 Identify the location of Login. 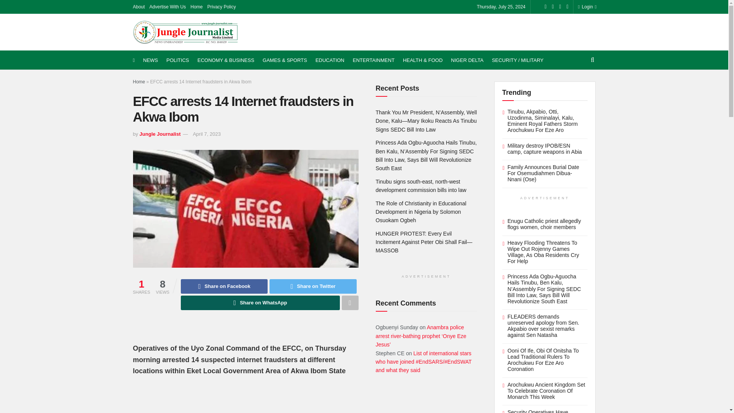
(586, 7).